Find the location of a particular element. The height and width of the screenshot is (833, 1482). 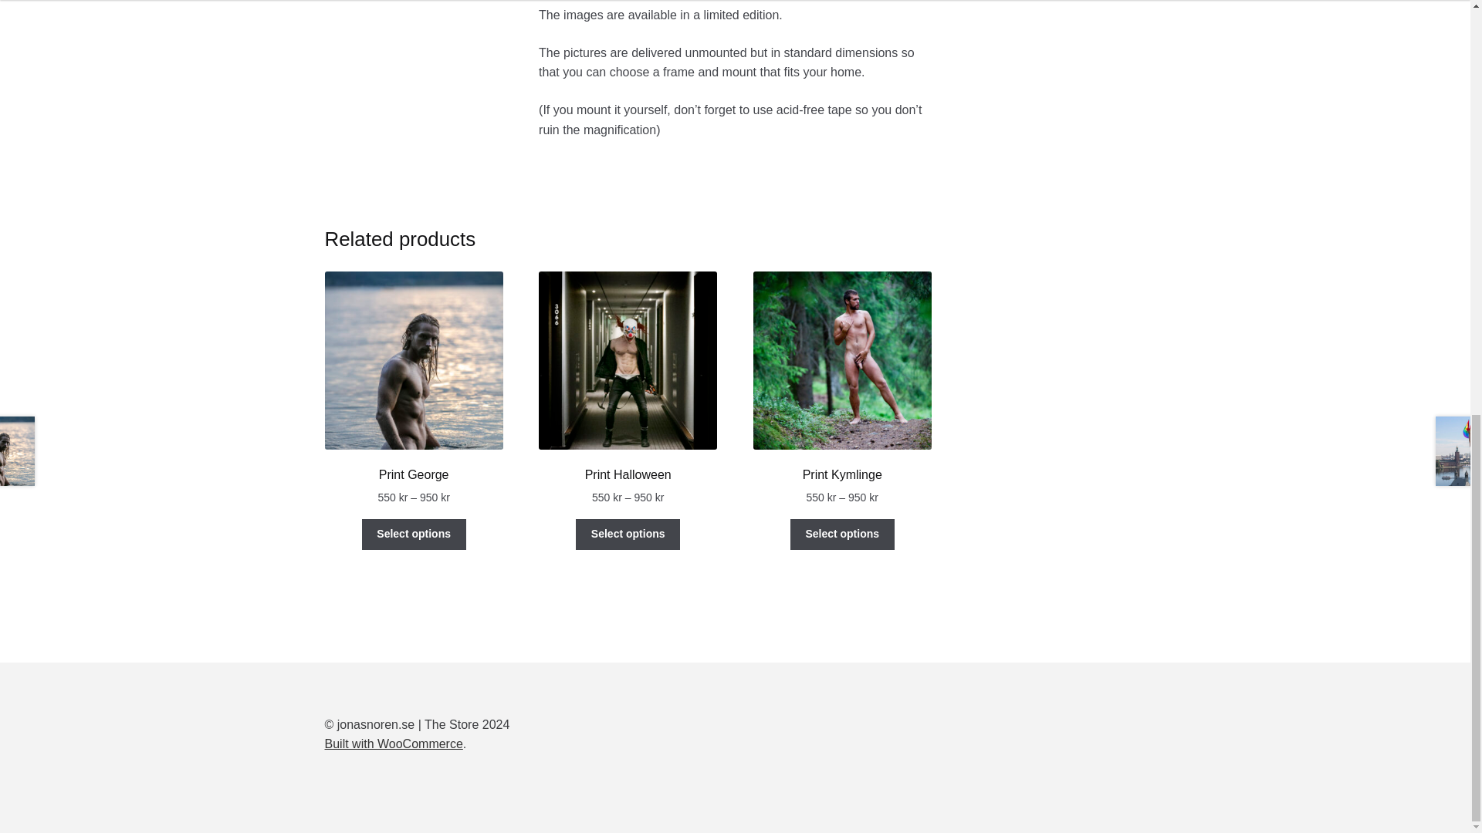

Select options is located at coordinates (842, 534).